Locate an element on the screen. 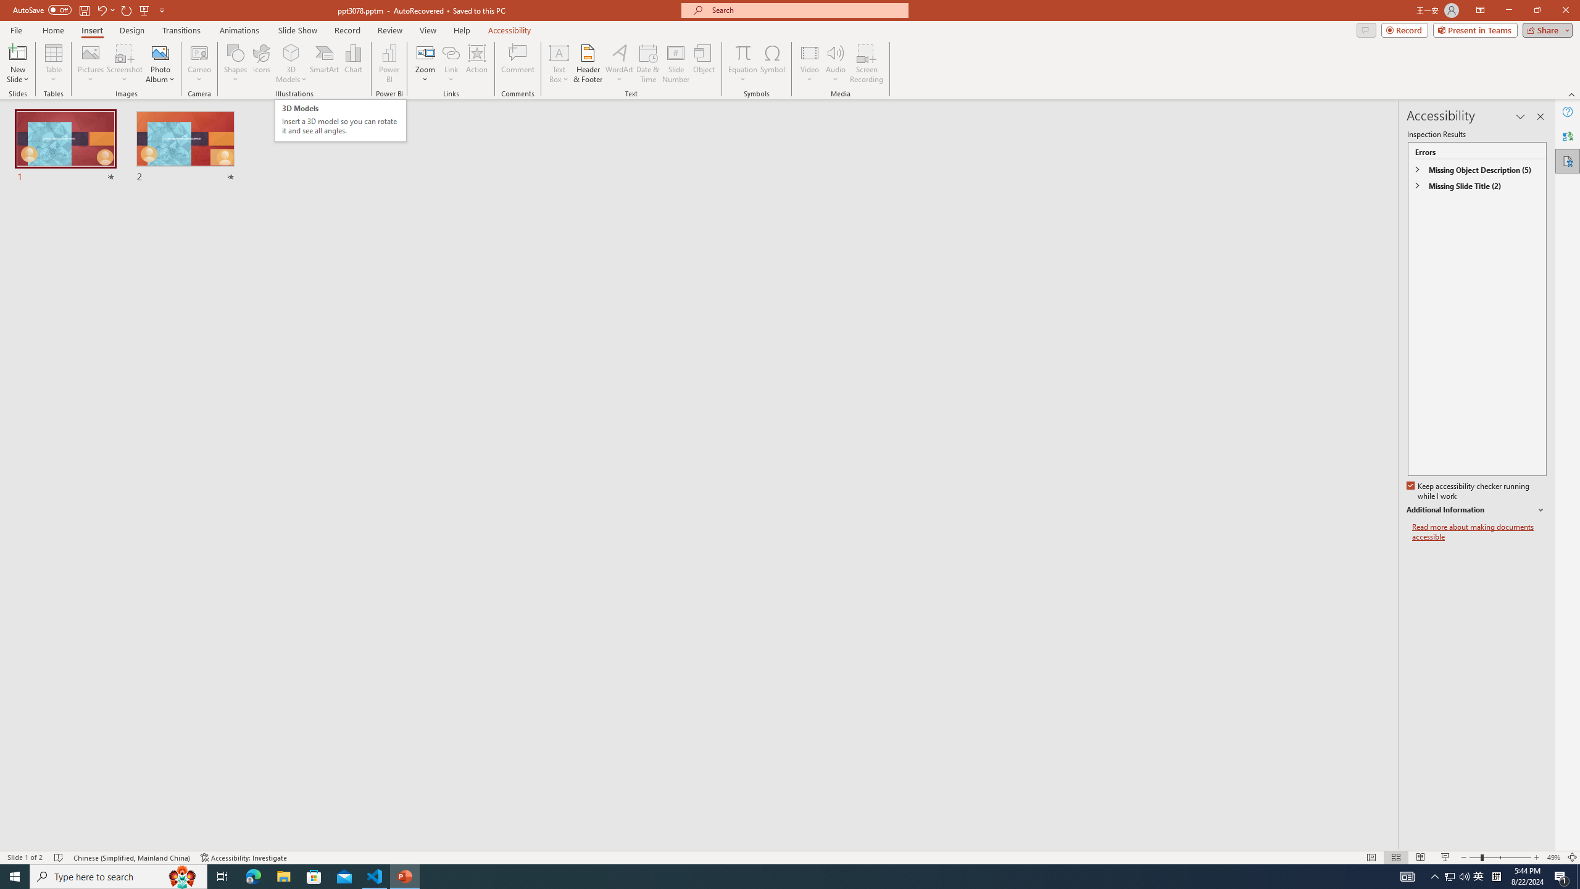 Image resolution: width=1580 pixels, height=889 pixels. Date & Time... is located at coordinates (648, 64).